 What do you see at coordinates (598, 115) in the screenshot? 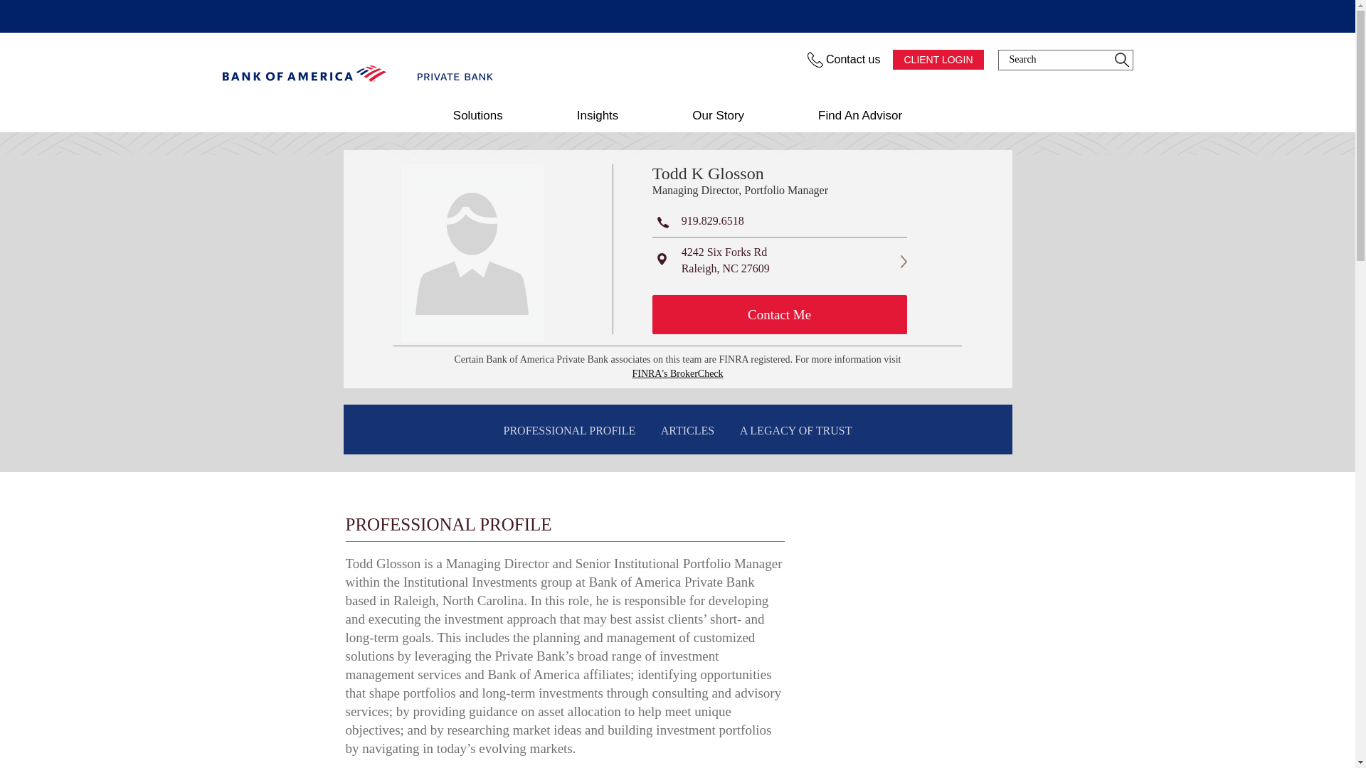
I see `Insights` at bounding box center [598, 115].